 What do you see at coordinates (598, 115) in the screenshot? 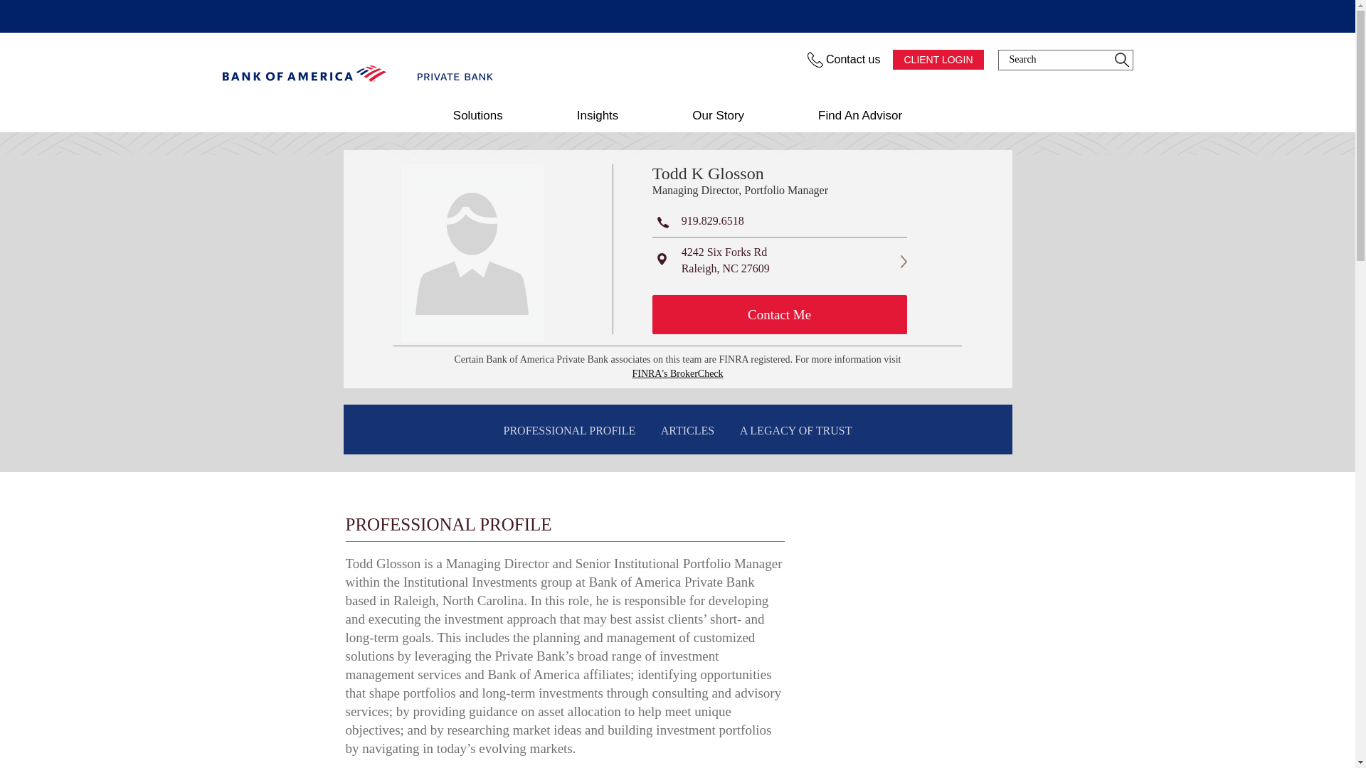
I see `Insights` at bounding box center [598, 115].